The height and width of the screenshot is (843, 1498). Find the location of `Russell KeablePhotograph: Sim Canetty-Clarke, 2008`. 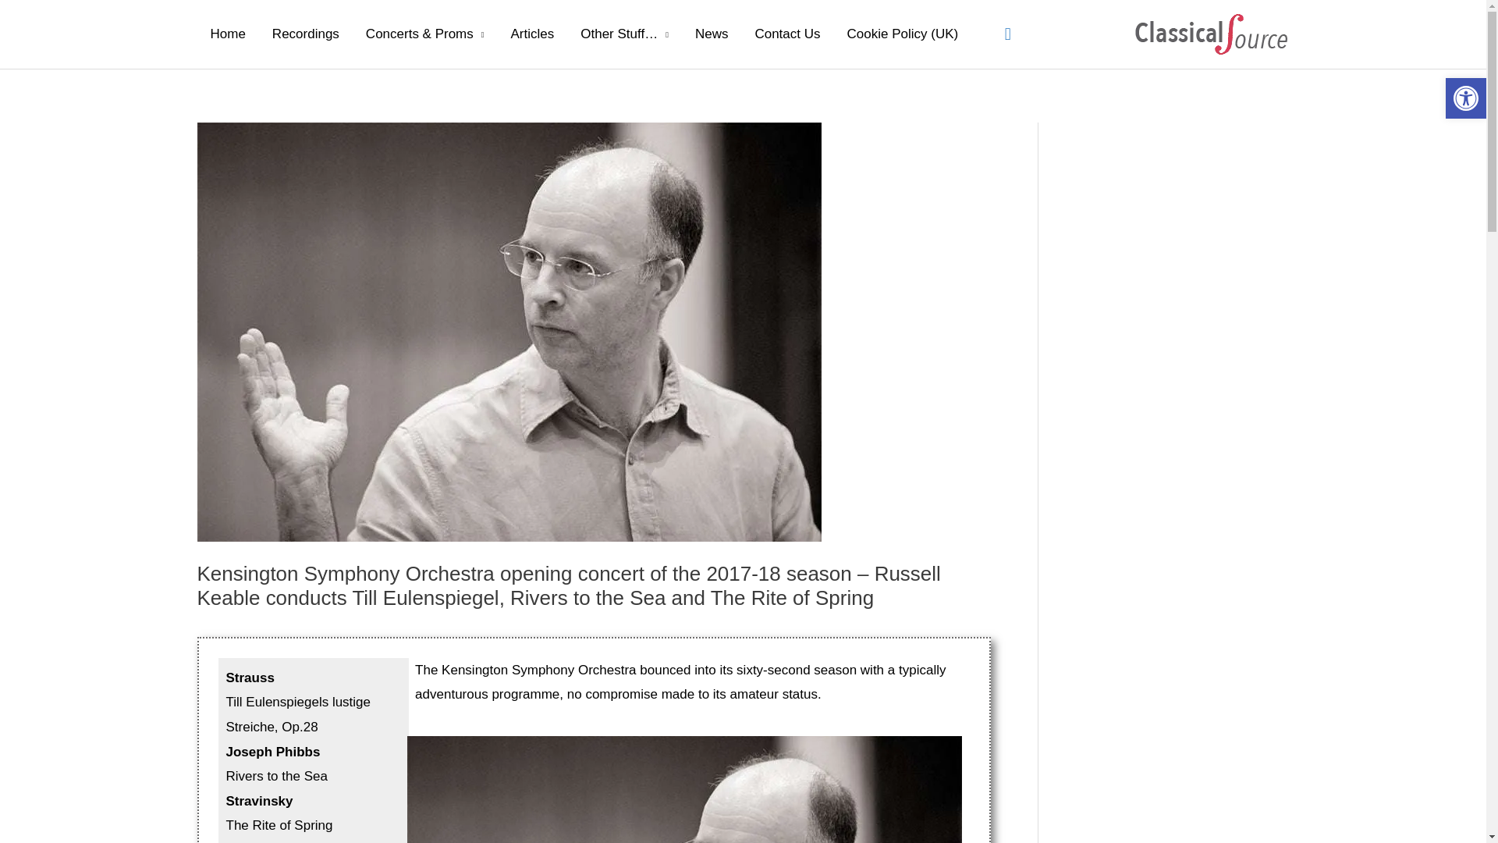

Russell KeablePhotograph: Sim Canetty-Clarke, 2008 is located at coordinates (684, 789).